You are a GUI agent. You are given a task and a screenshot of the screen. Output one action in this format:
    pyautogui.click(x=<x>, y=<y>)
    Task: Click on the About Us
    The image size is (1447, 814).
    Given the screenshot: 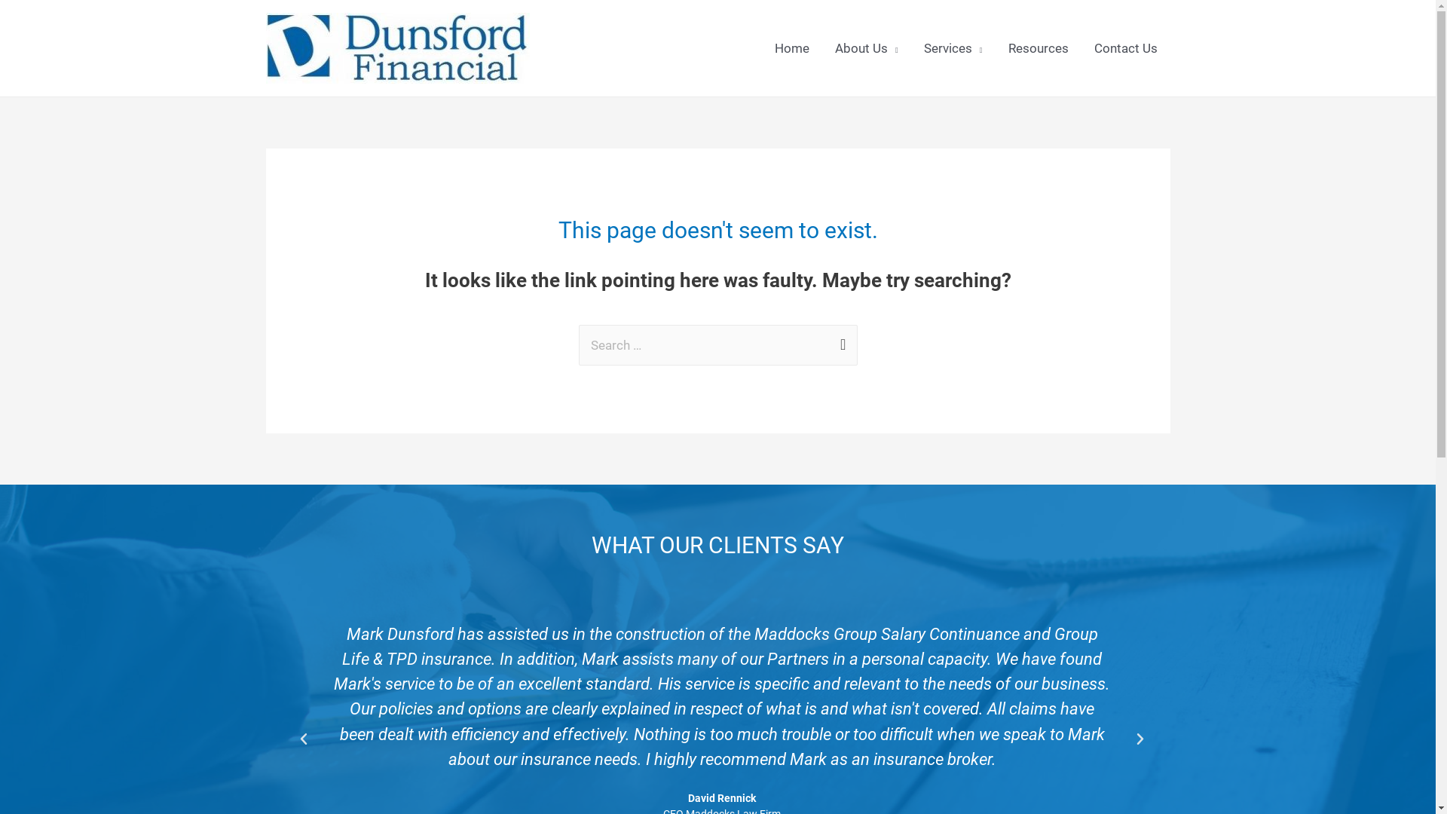 What is the action you would take?
    pyautogui.click(x=867, y=48)
    